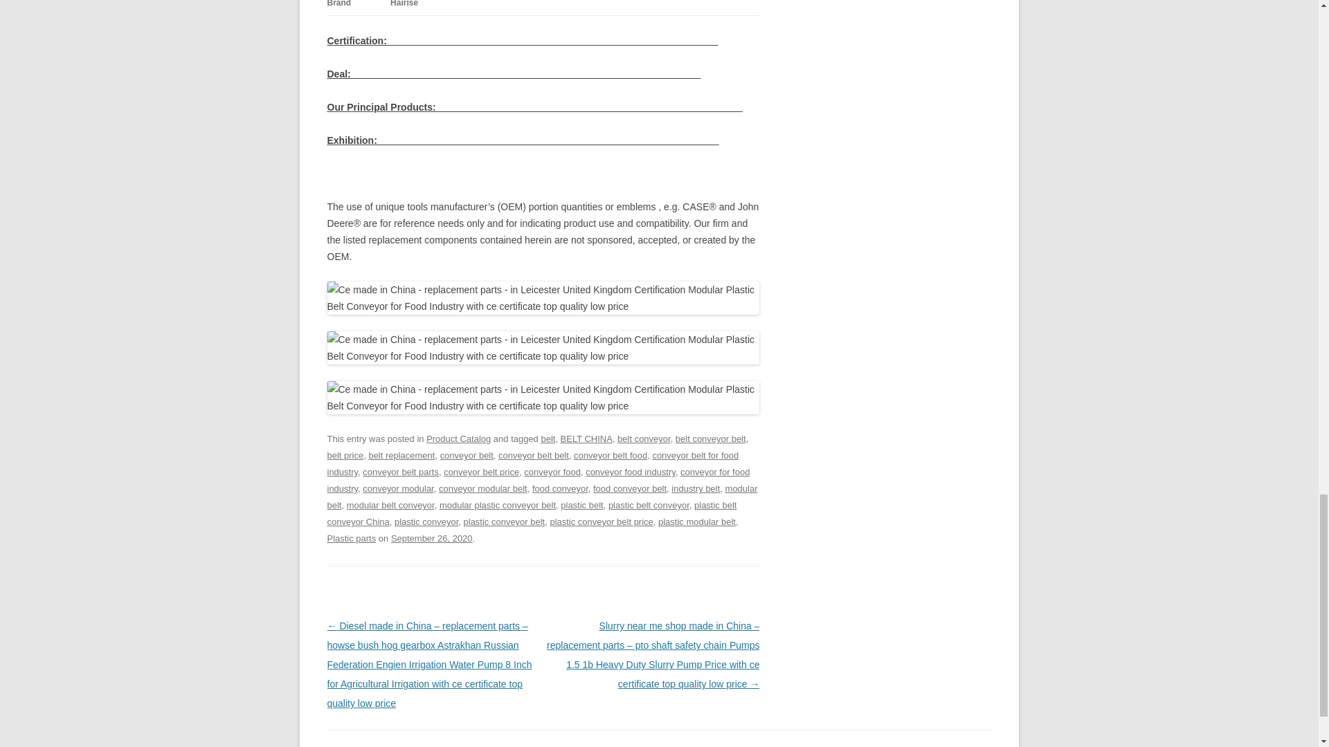 This screenshot has height=747, width=1329. I want to click on 10:44 pm, so click(432, 538).